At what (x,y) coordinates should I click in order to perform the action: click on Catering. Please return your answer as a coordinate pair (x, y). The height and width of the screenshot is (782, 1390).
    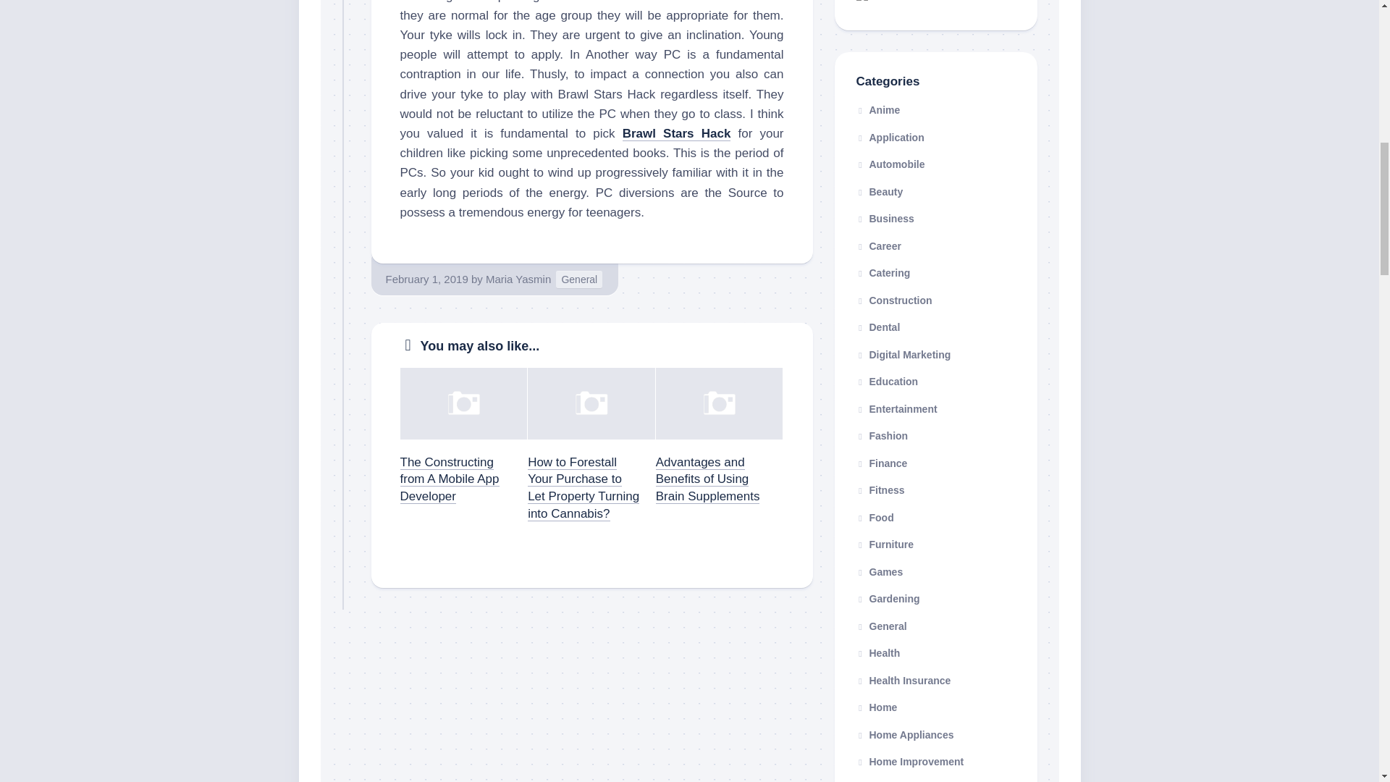
    Looking at the image, I should click on (883, 272).